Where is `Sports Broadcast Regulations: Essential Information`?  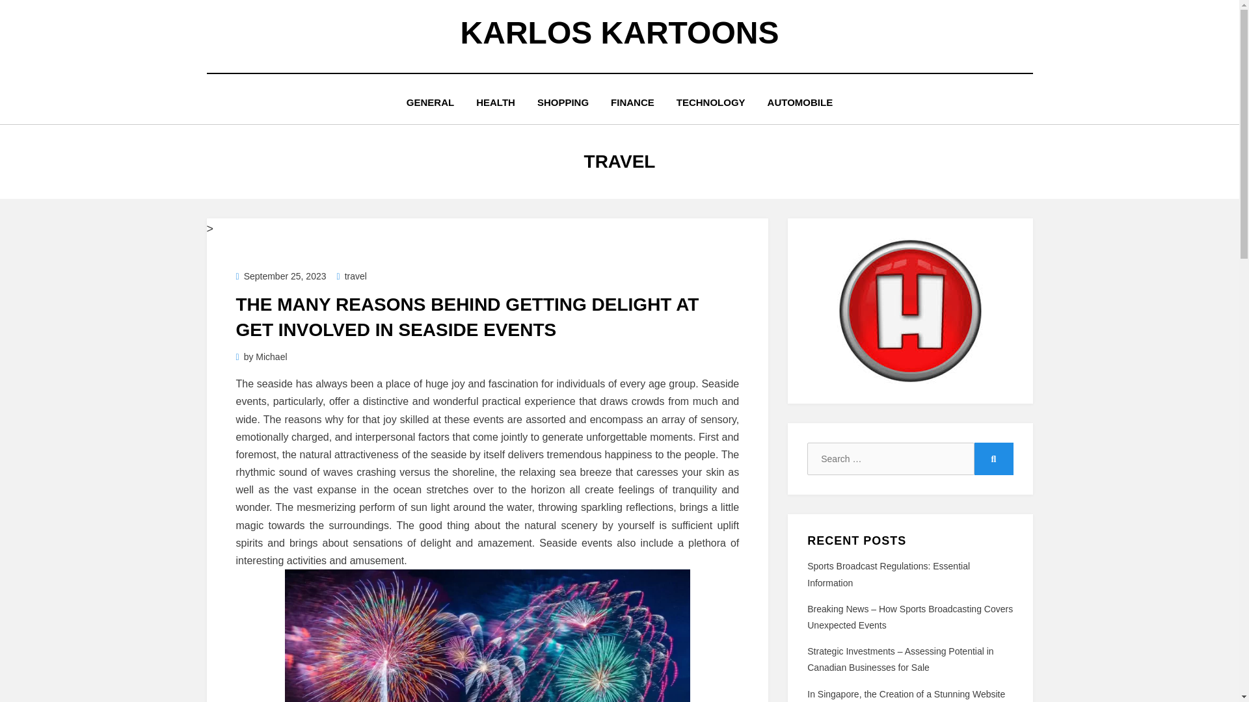 Sports Broadcast Regulations: Essential Information is located at coordinates (889, 573).